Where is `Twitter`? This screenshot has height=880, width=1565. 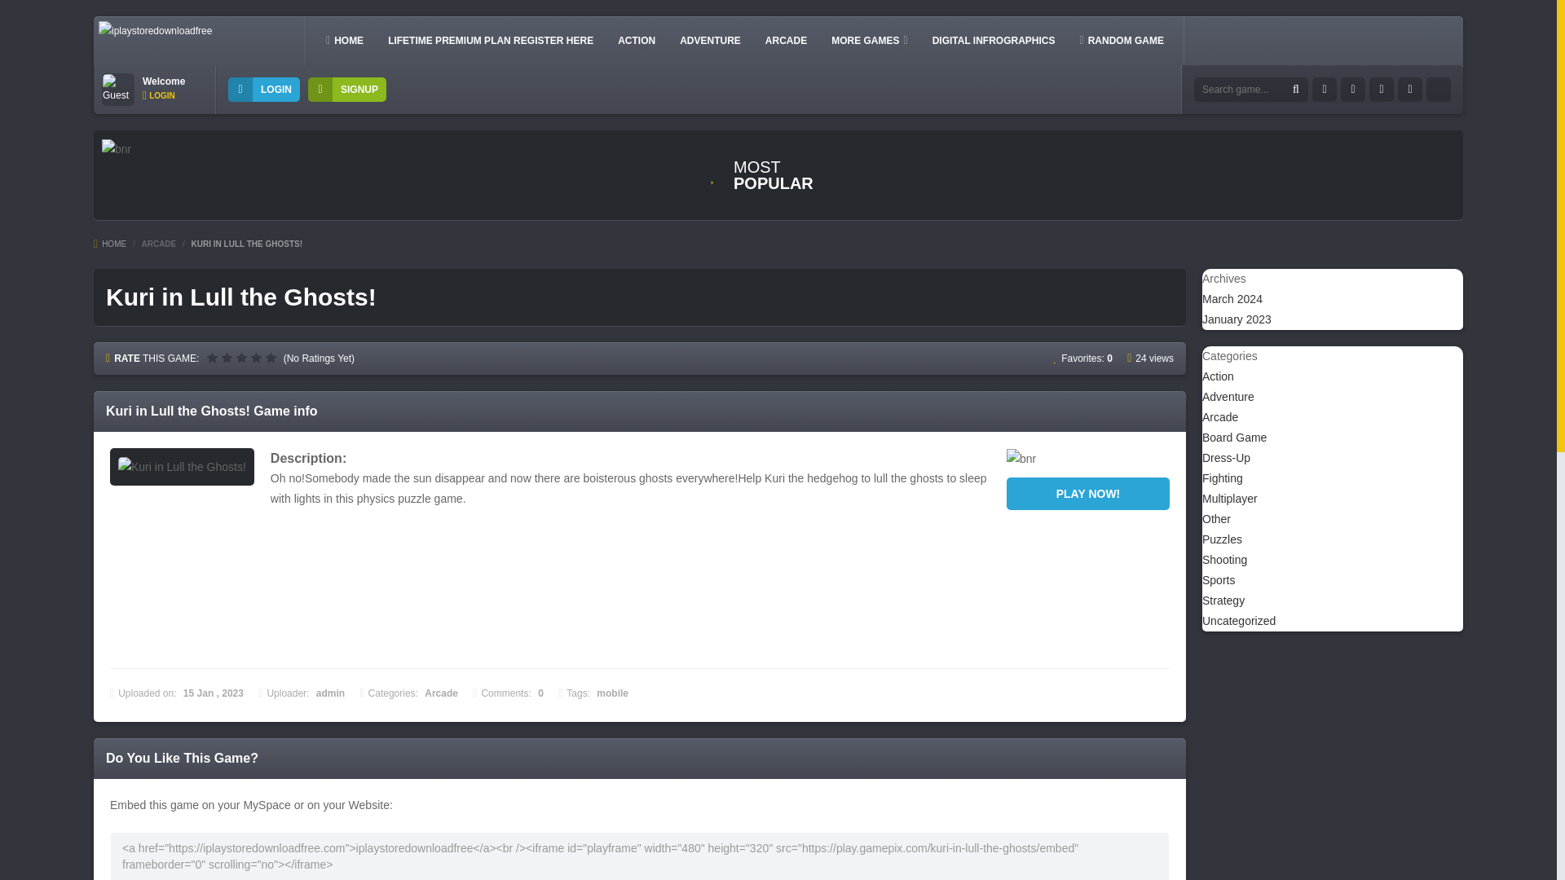 Twitter is located at coordinates (1353, 90).